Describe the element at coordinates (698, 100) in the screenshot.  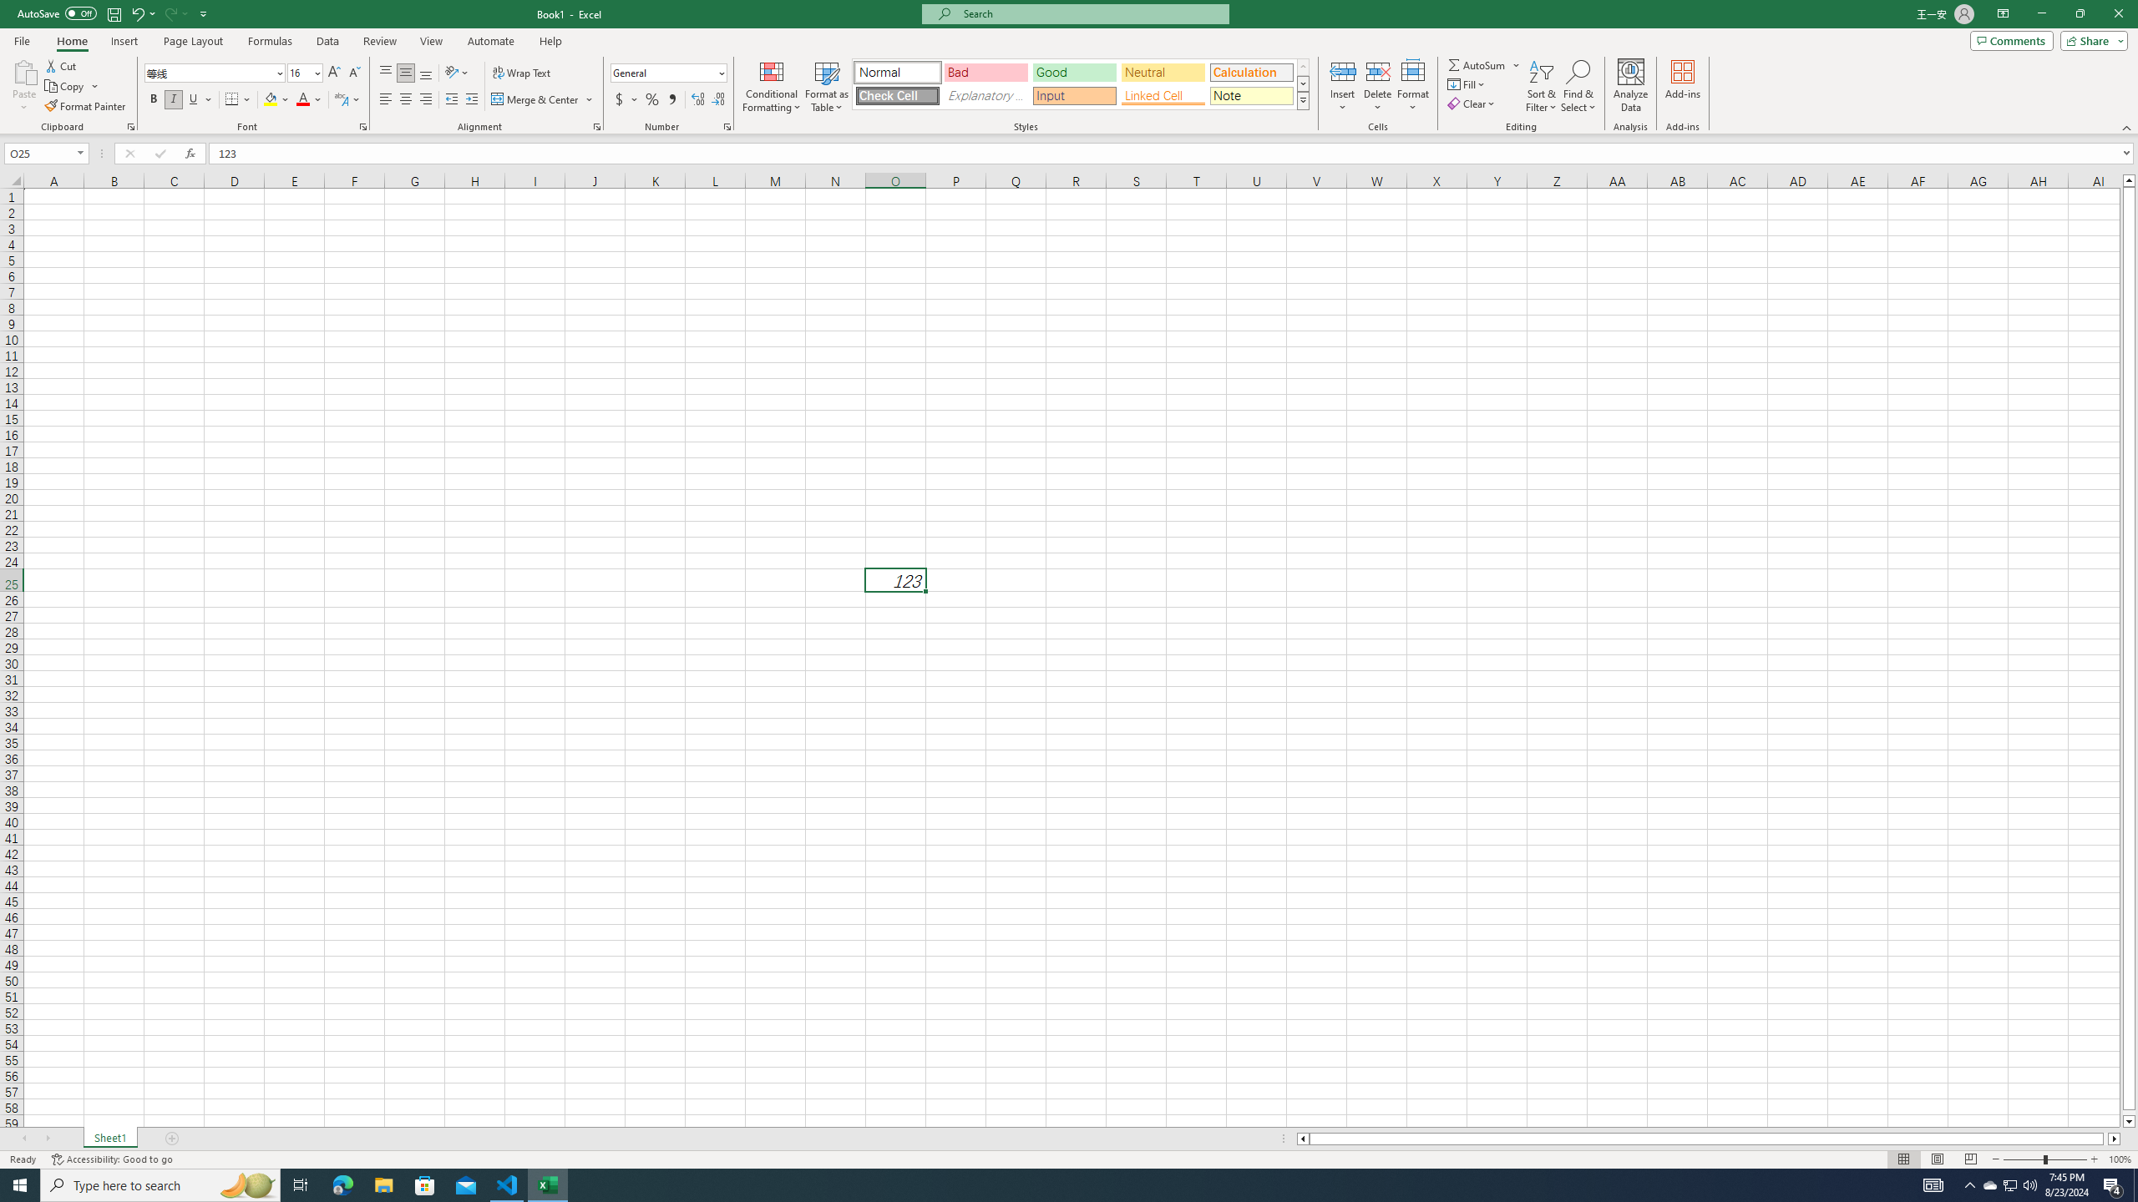
I see `Increase Decimal` at that location.